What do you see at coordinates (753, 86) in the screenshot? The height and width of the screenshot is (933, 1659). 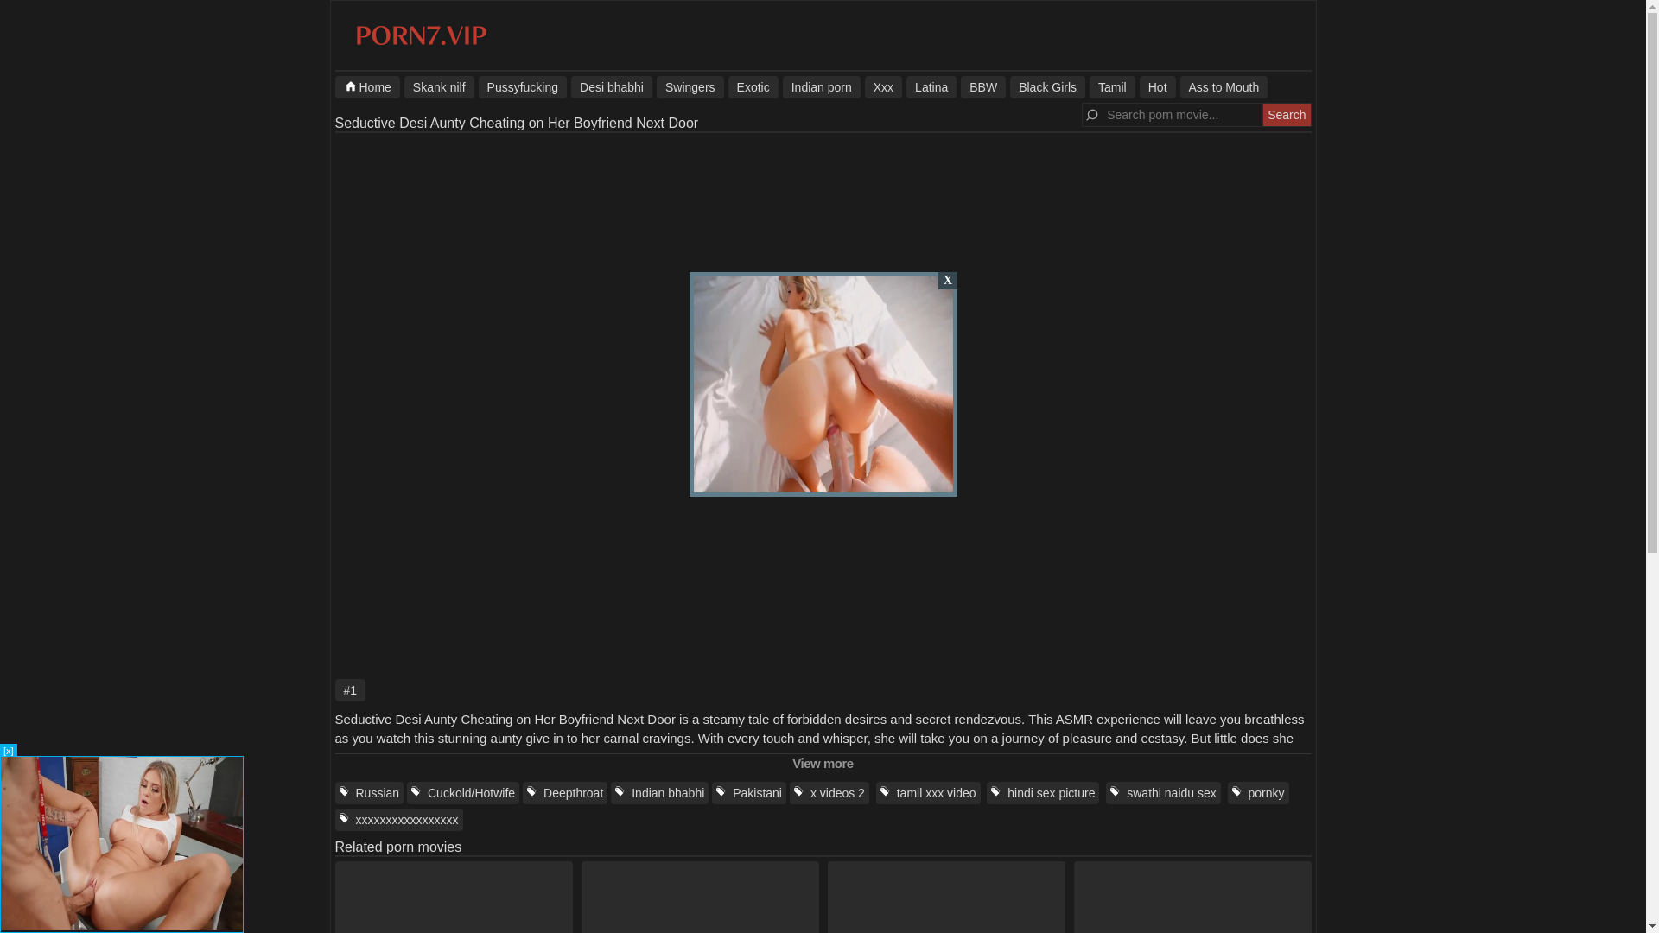 I see `Exotic` at bounding box center [753, 86].